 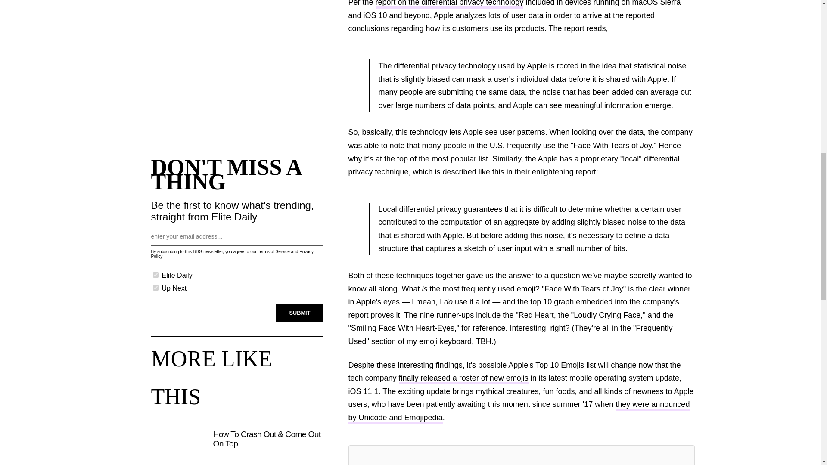 I want to click on Privacy Policy, so click(x=232, y=254).